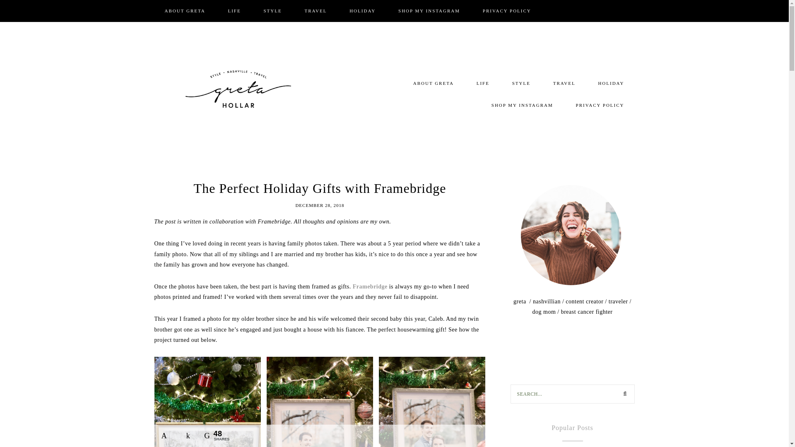  What do you see at coordinates (558, 33) in the screenshot?
I see `Facebook` at bounding box center [558, 33].